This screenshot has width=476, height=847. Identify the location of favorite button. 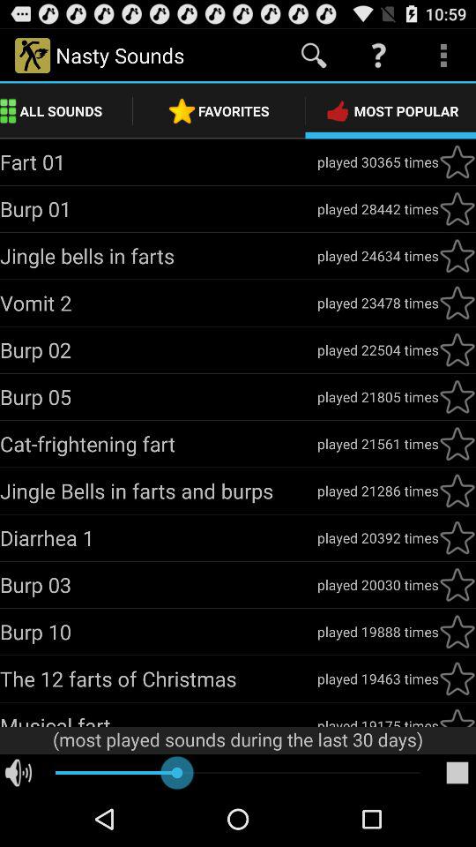
(457, 537).